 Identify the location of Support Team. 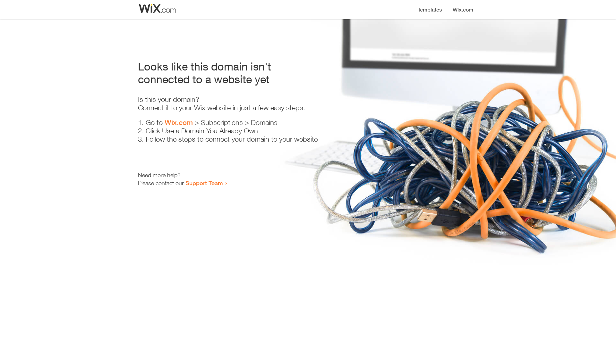
(204, 183).